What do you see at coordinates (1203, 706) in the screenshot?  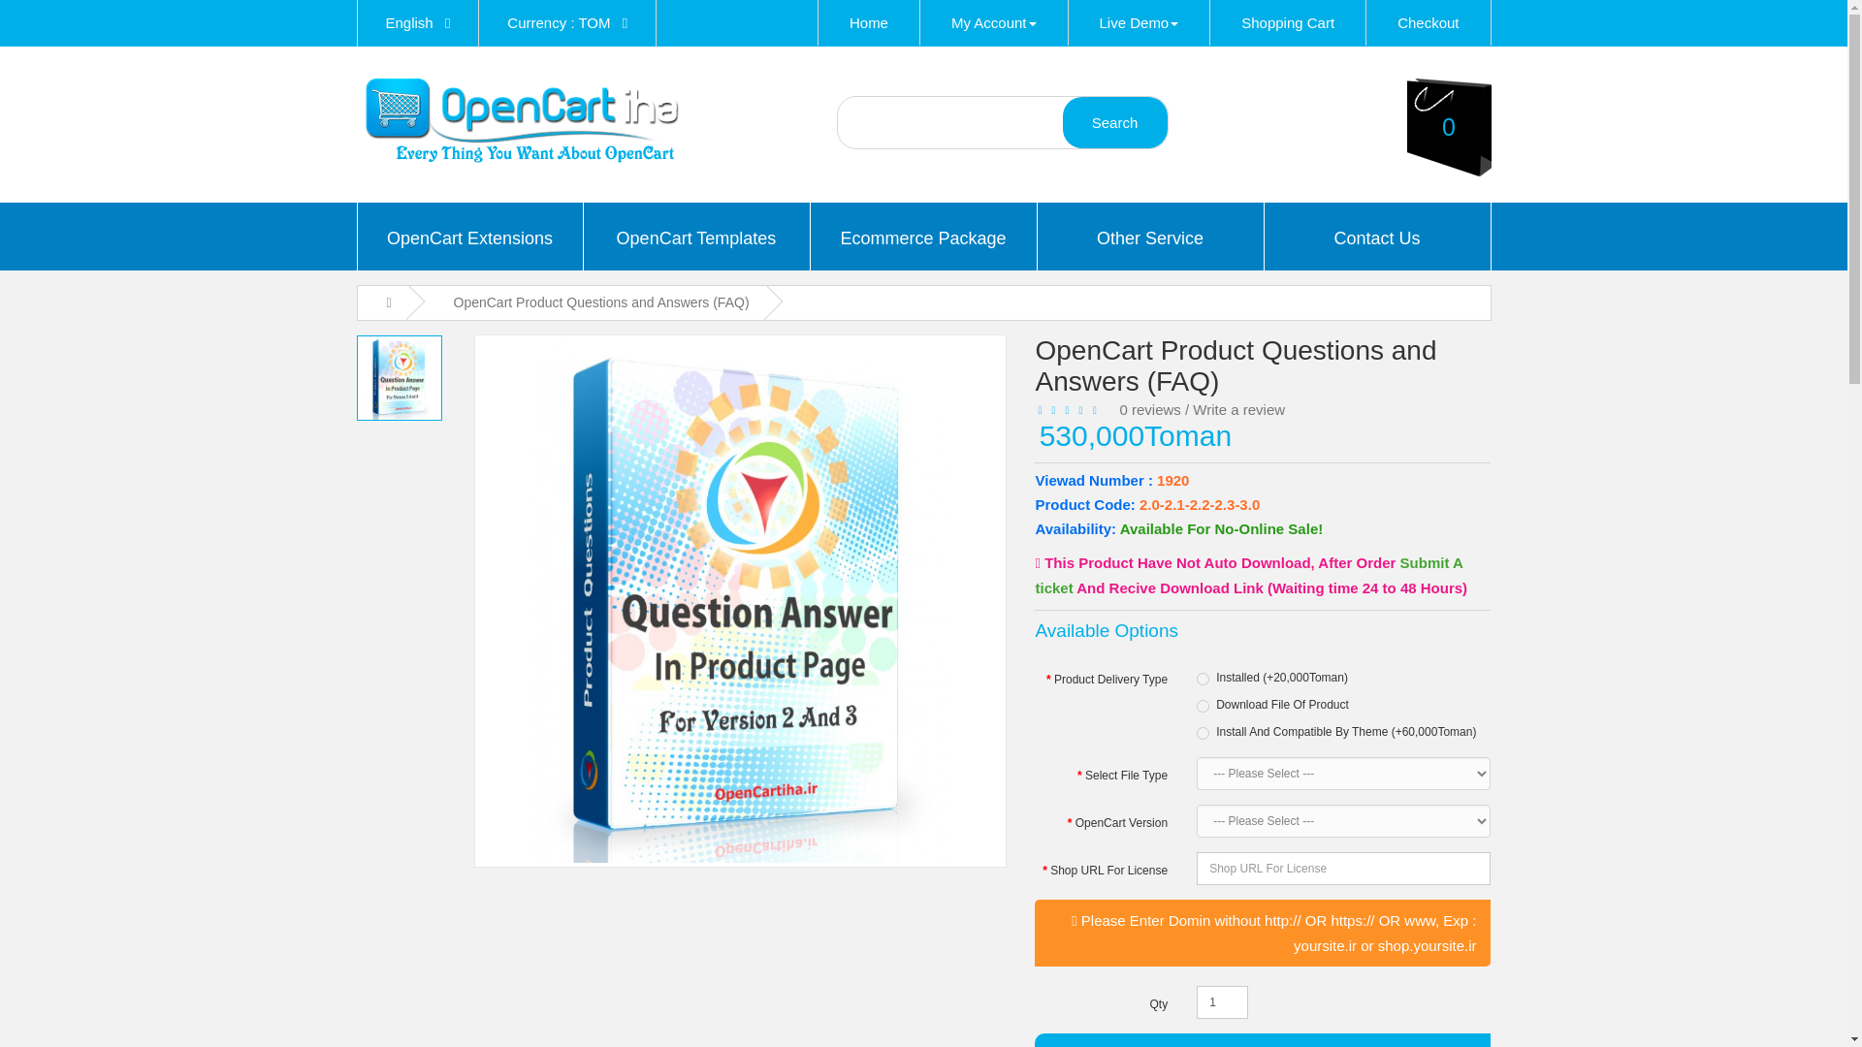 I see `2753` at bounding box center [1203, 706].